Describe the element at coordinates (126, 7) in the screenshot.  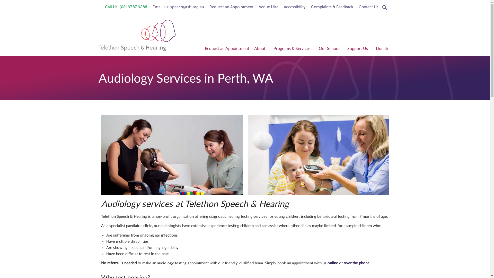
I see `Call Us: (08) 9387 9888` at that location.